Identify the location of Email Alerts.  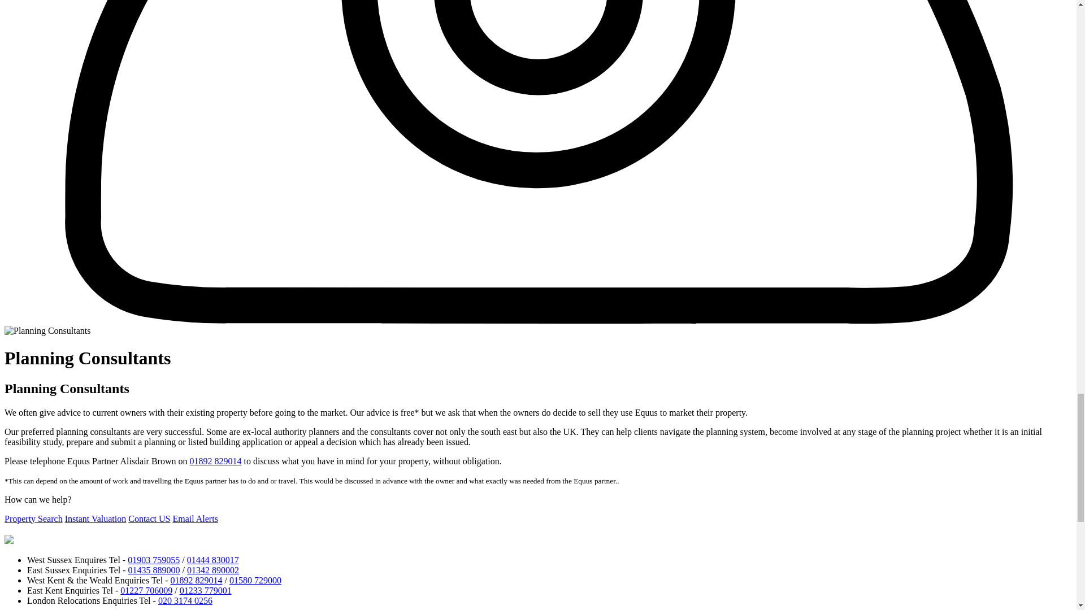
(195, 518).